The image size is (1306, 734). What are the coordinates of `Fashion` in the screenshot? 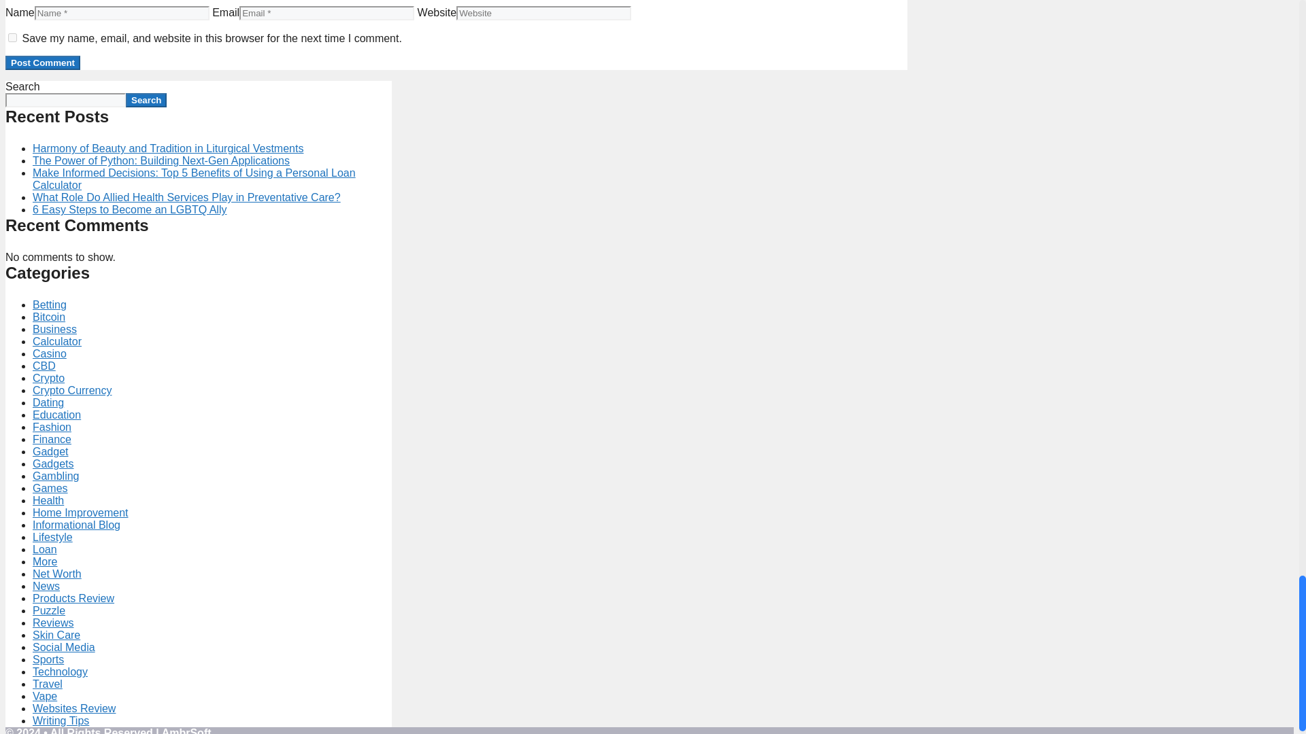 It's located at (52, 427).